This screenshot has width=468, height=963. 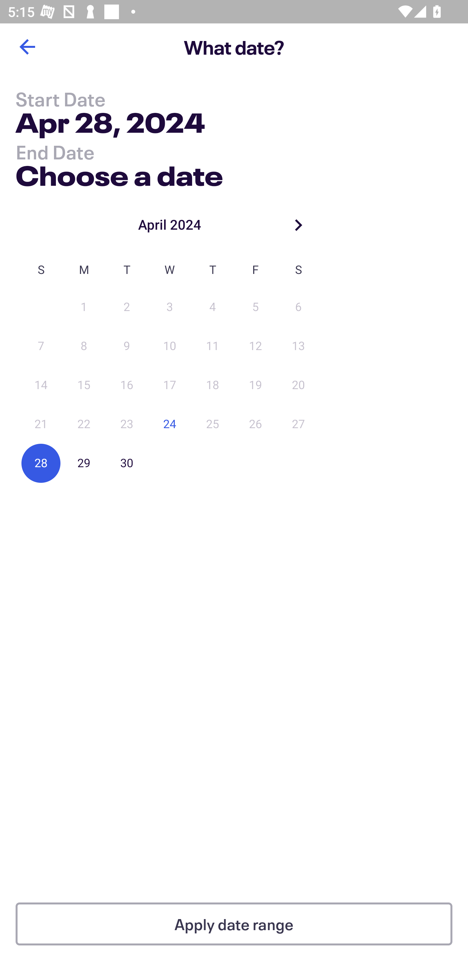 I want to click on 4 04 April 2024, so click(x=213, y=307).